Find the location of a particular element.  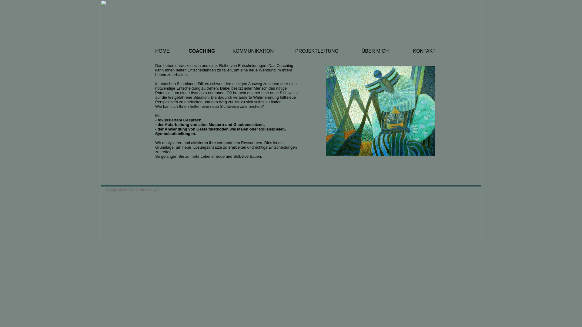

PROJEKTLEITUNG is located at coordinates (317, 51).